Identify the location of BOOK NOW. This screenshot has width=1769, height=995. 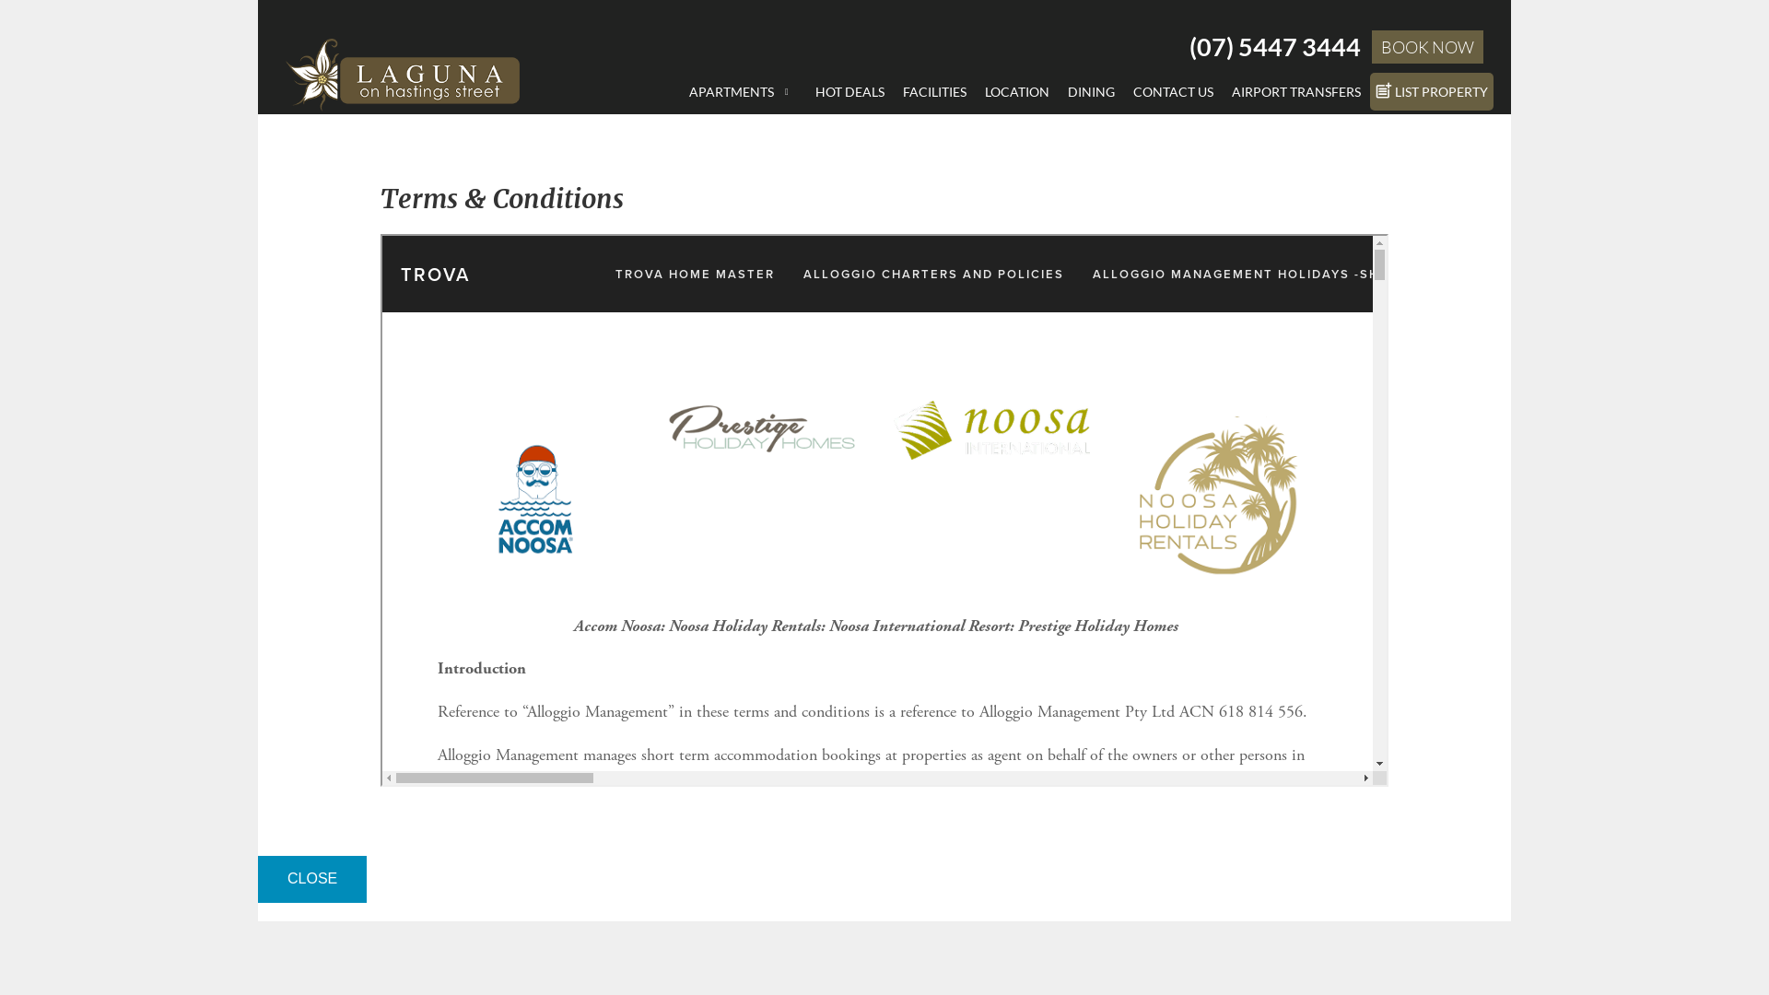
(1428, 47).